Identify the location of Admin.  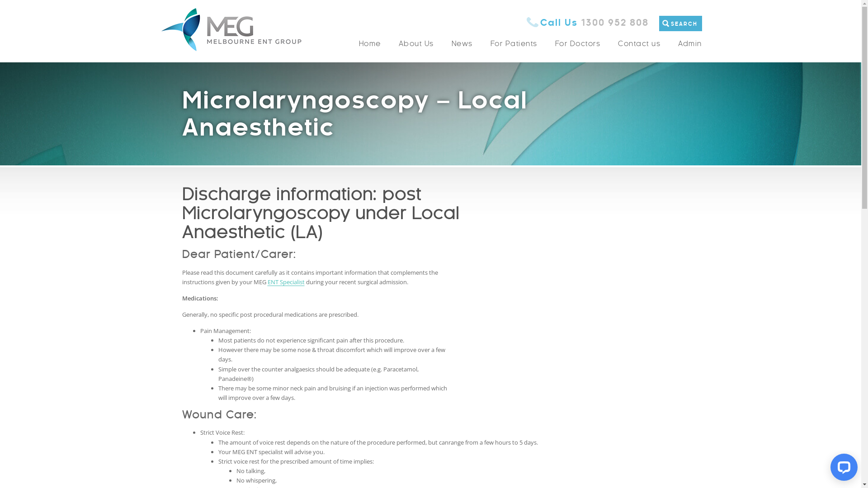
(686, 44).